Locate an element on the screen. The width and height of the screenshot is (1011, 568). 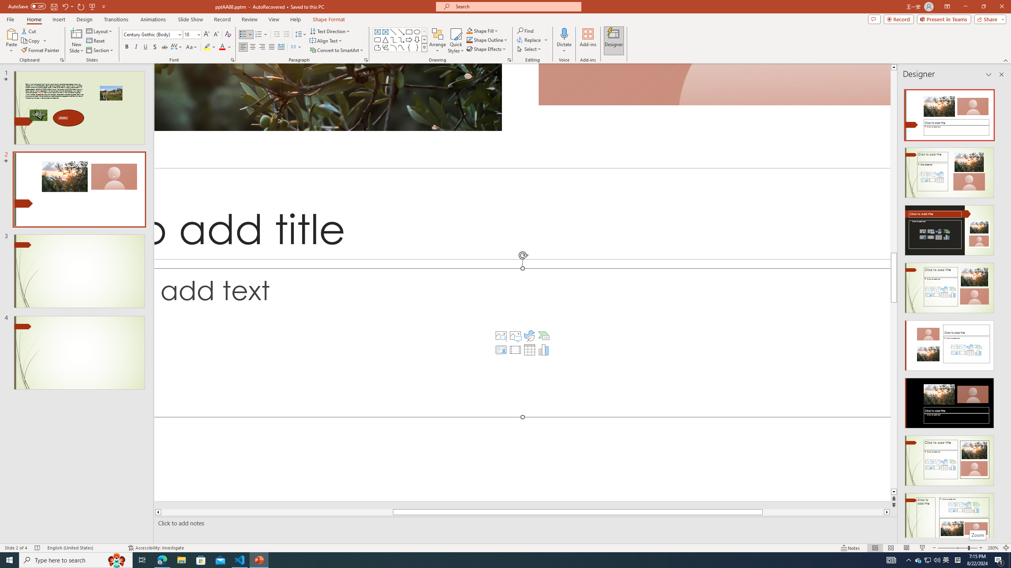
Find... is located at coordinates (525, 31).